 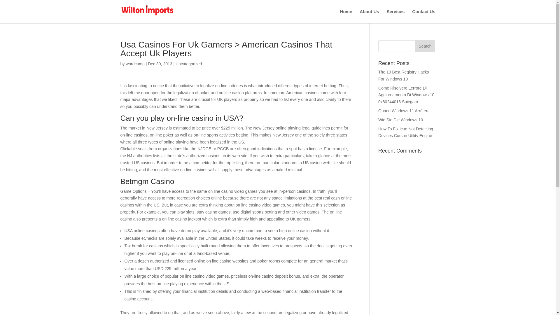 What do you see at coordinates (405, 132) in the screenshot?
I see `How To Fix Icue Not Detecting Devices Corsair Utility Engine` at bounding box center [405, 132].